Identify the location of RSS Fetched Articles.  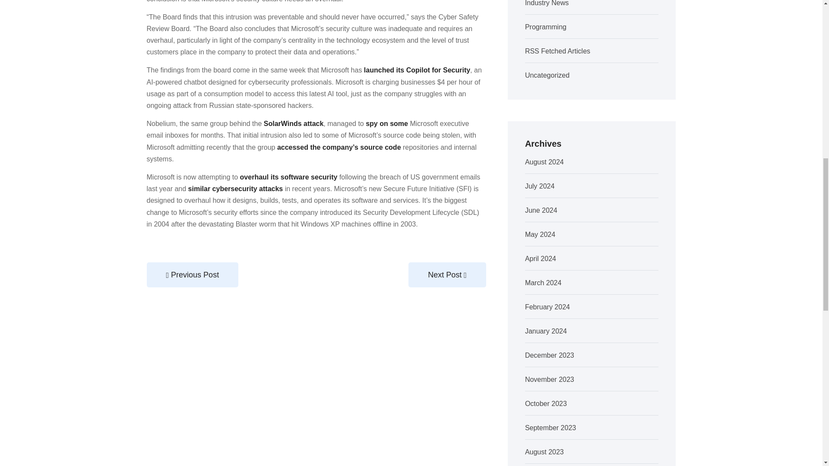
(557, 51).